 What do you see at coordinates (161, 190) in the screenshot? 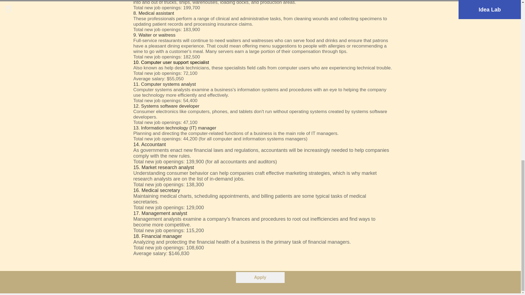
I see `Medical secretary` at bounding box center [161, 190].